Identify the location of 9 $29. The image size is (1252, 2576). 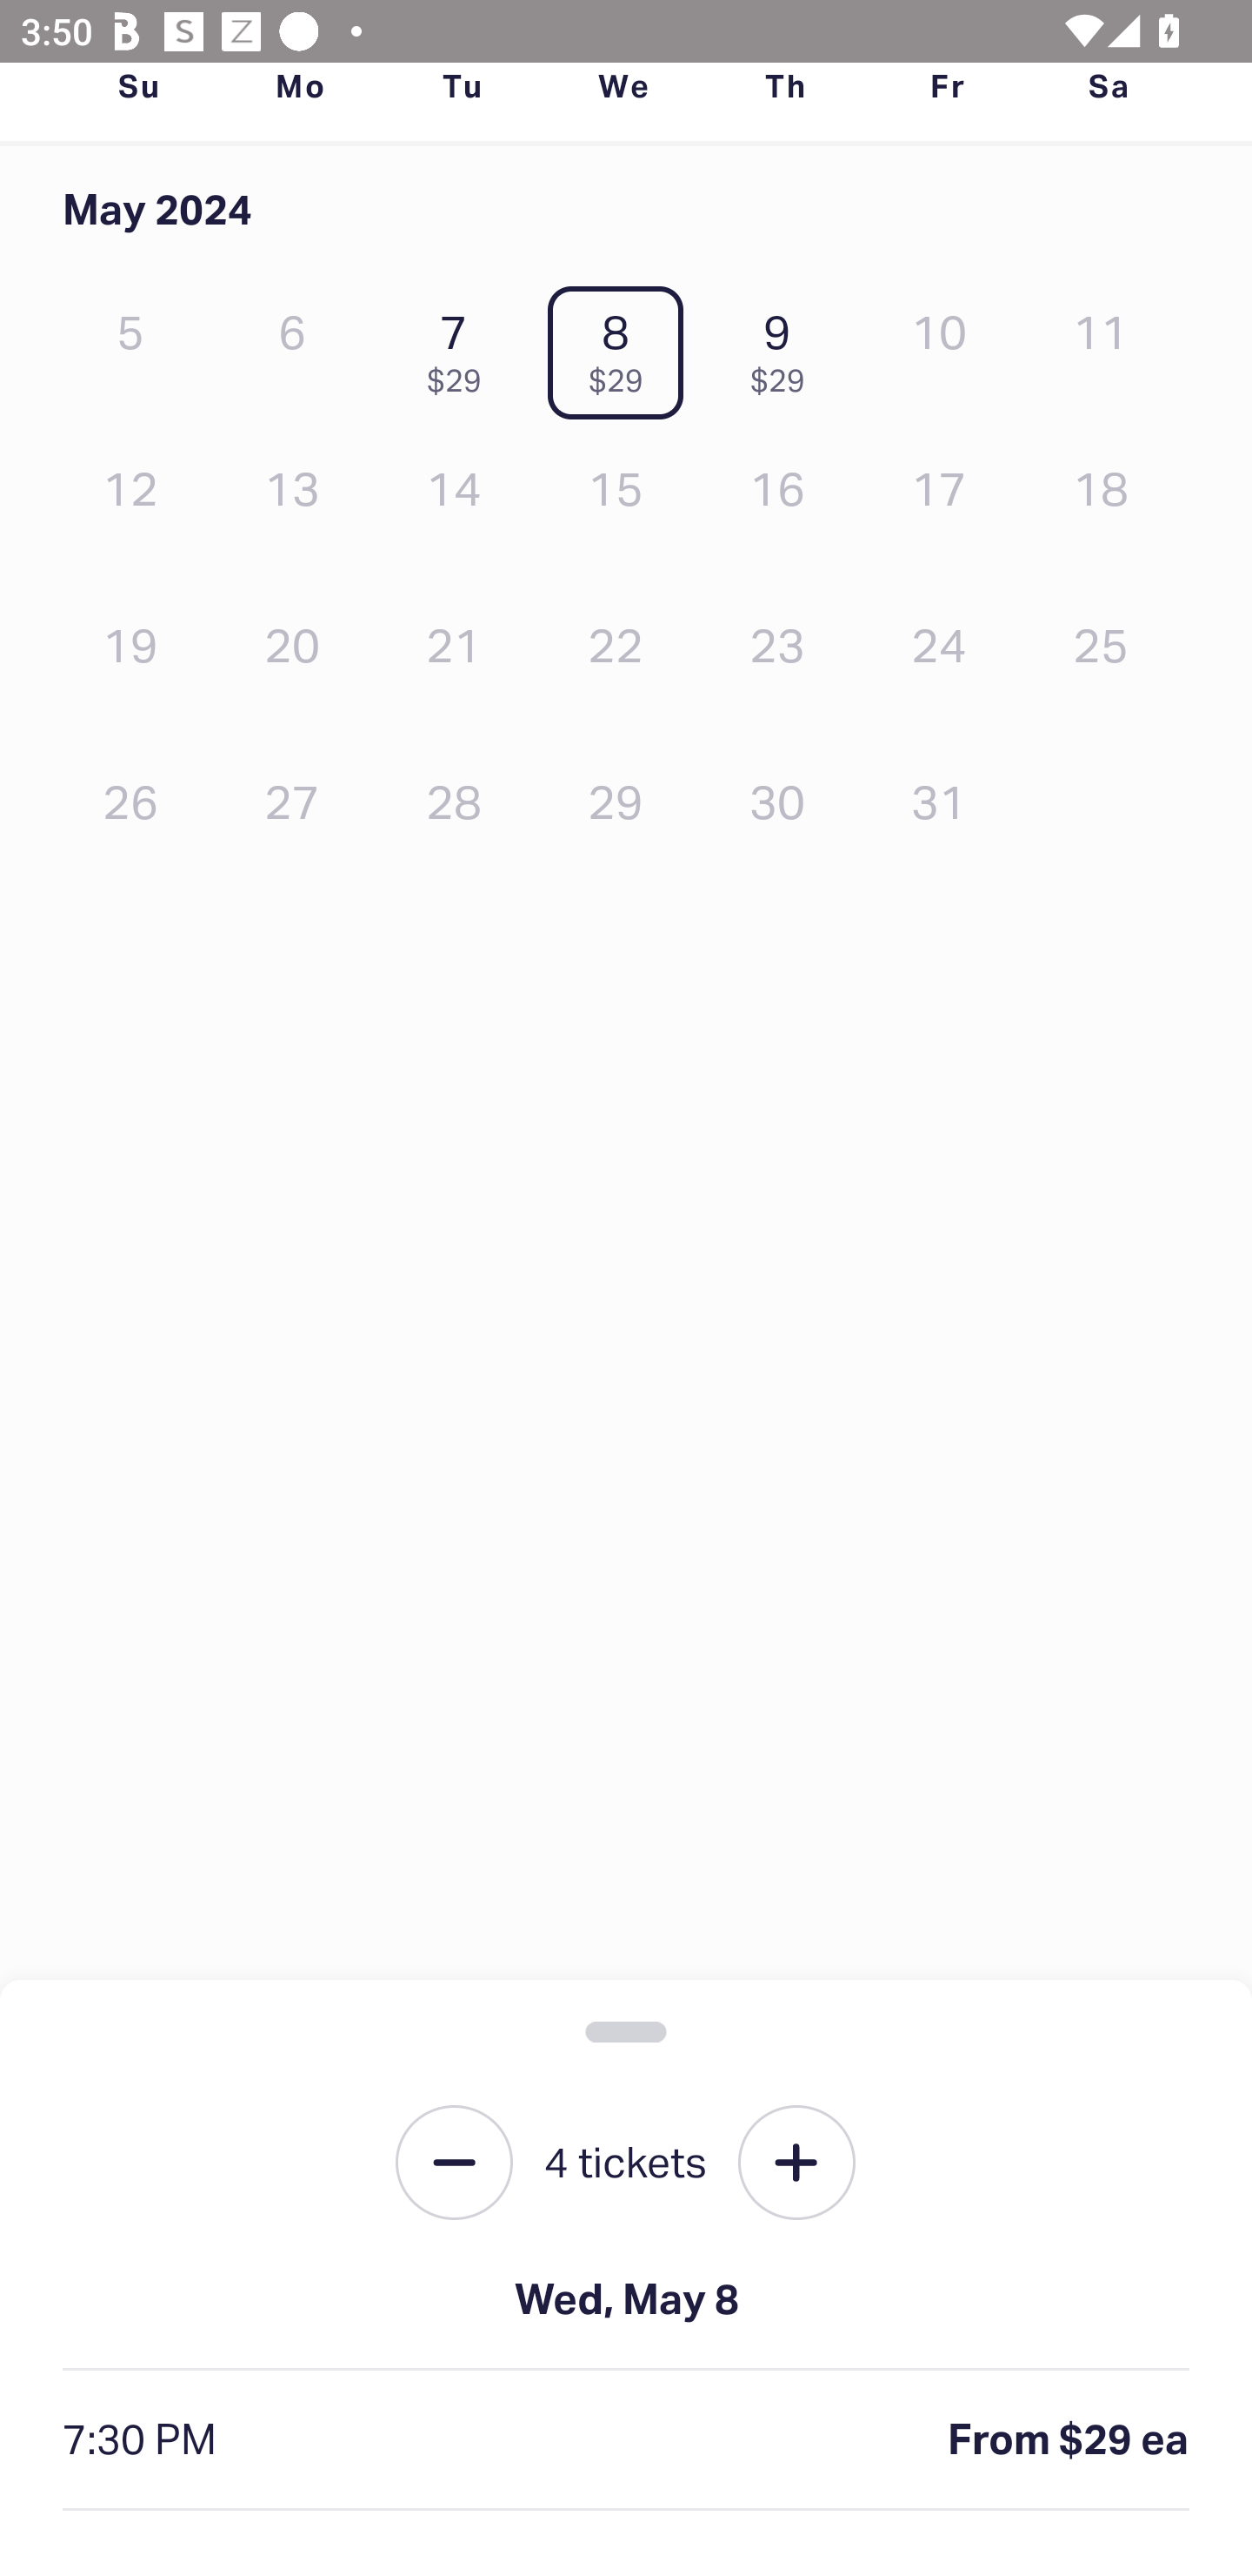
(785, 346).